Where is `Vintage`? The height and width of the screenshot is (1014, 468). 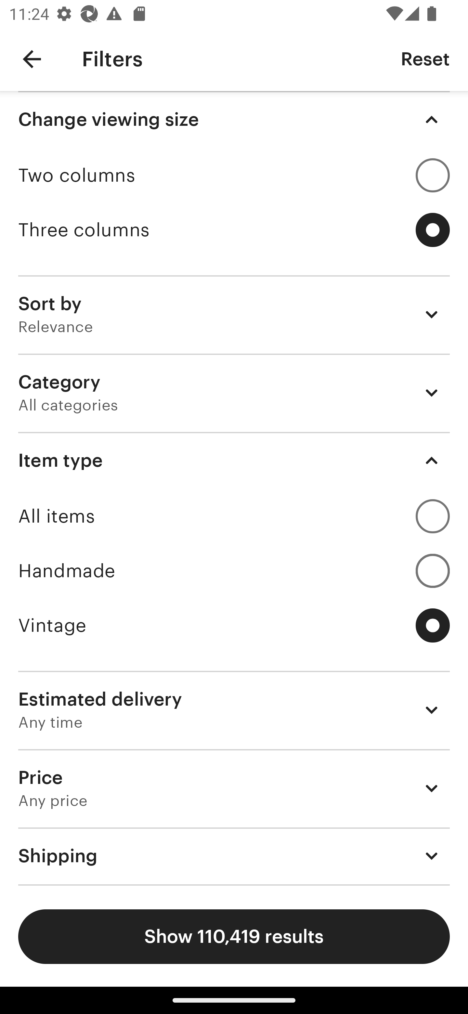 Vintage is located at coordinates (234, 625).